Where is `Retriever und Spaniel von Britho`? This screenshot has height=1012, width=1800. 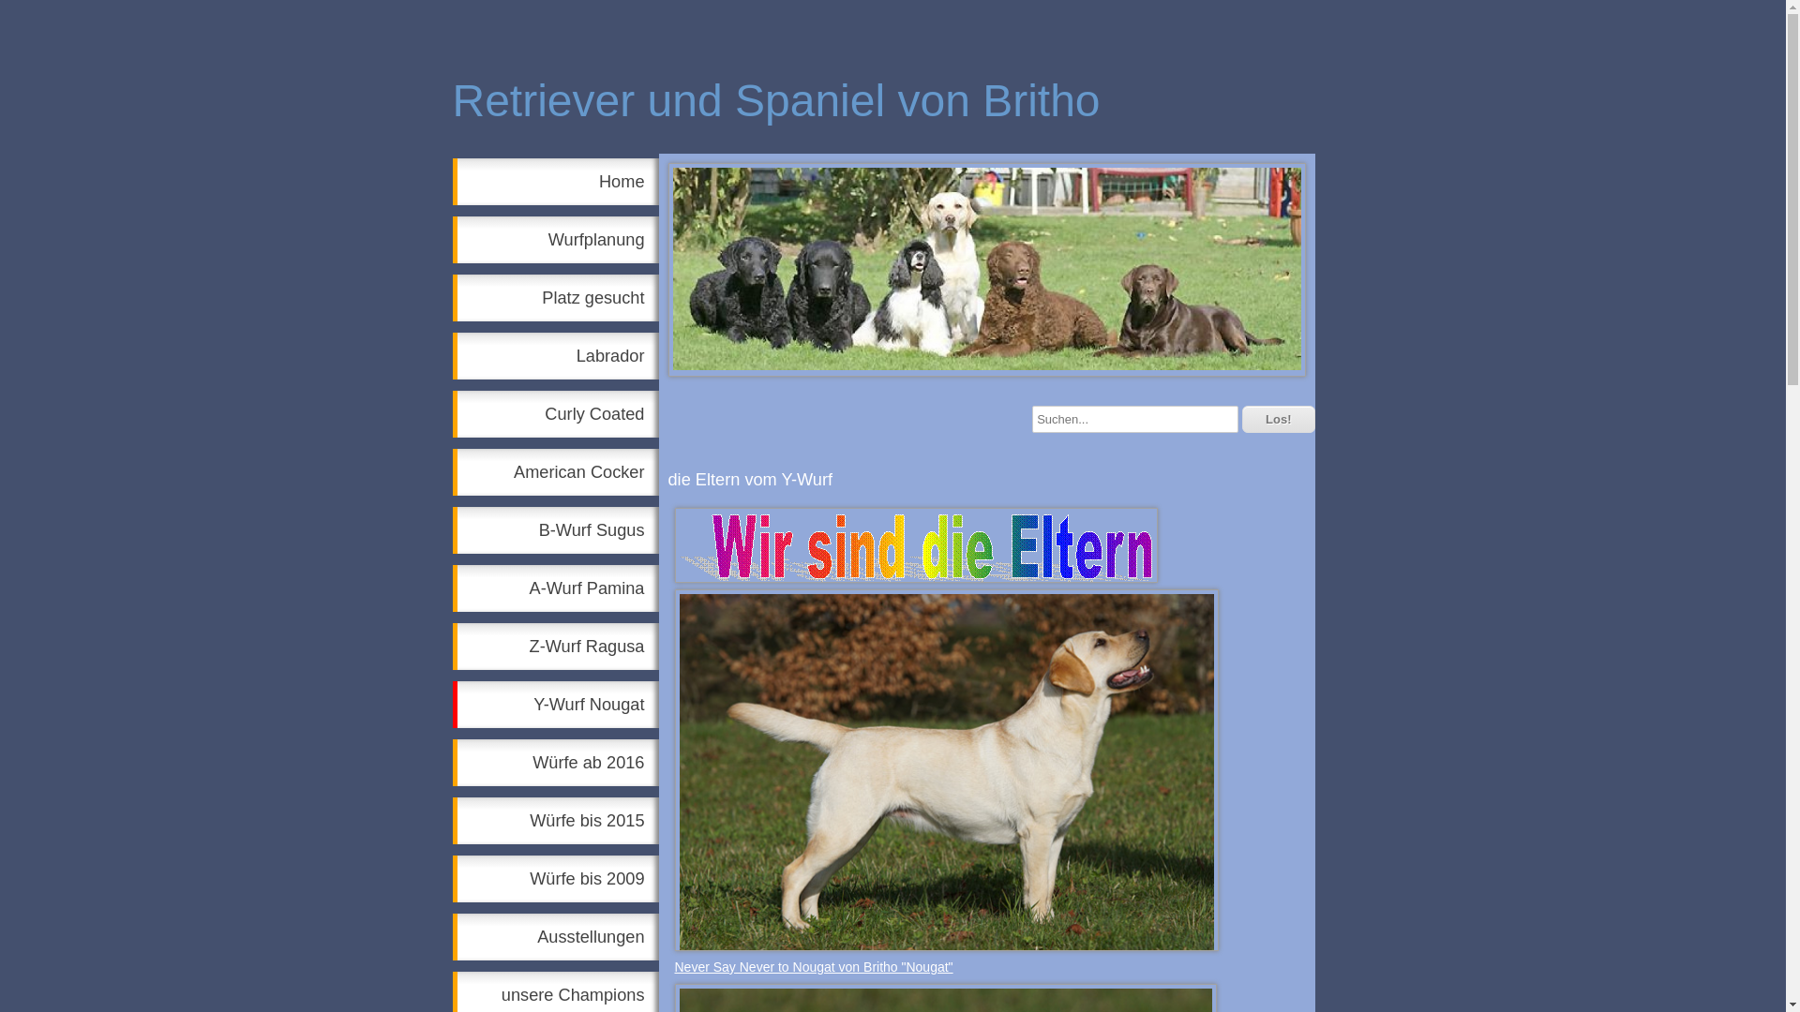
Retriever und Spaniel von Britho is located at coordinates (888, 123).